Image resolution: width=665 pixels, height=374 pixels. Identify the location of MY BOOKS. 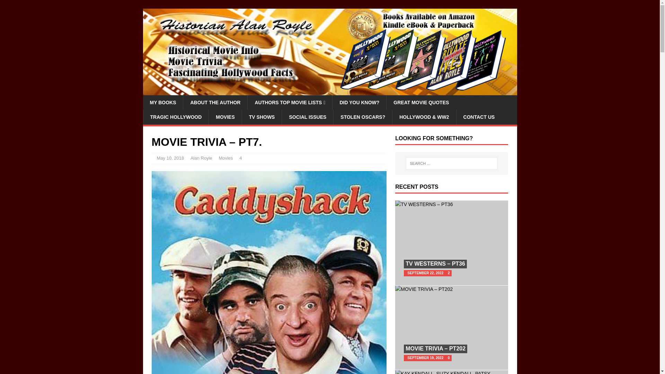
(163, 103).